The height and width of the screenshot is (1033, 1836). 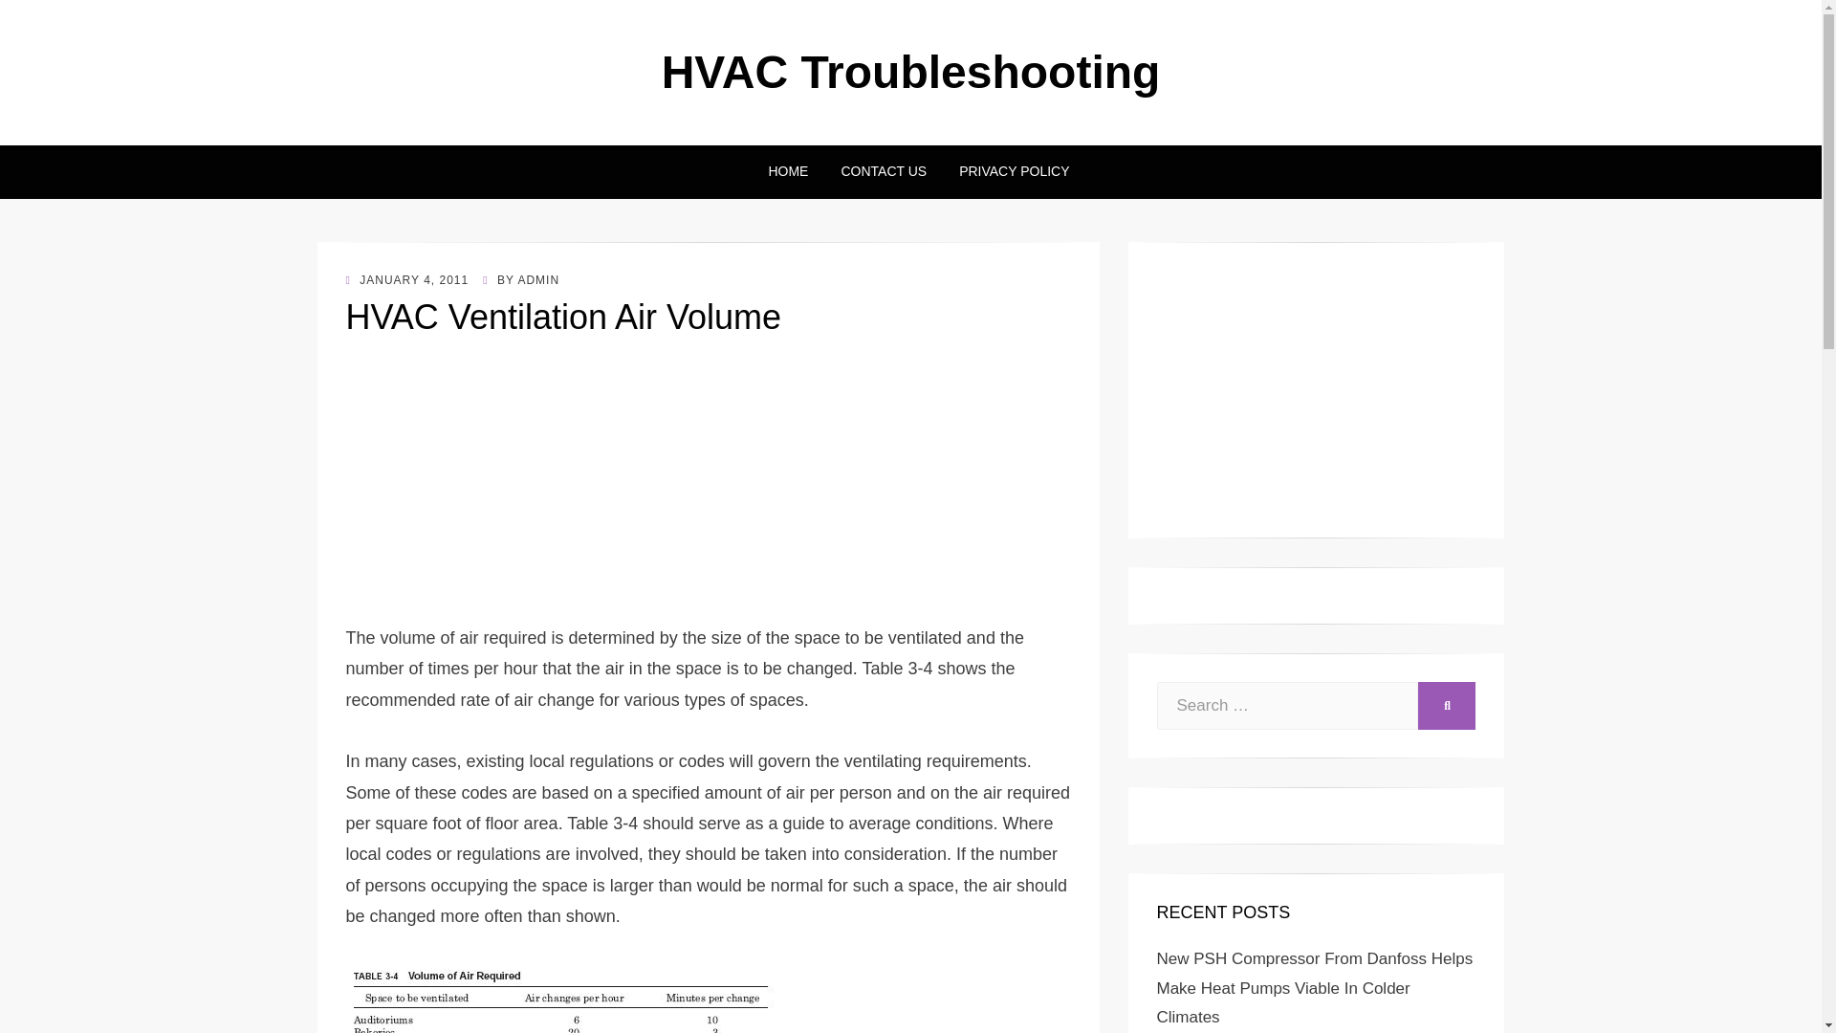 I want to click on HVAC Troubleshooting, so click(x=910, y=71).